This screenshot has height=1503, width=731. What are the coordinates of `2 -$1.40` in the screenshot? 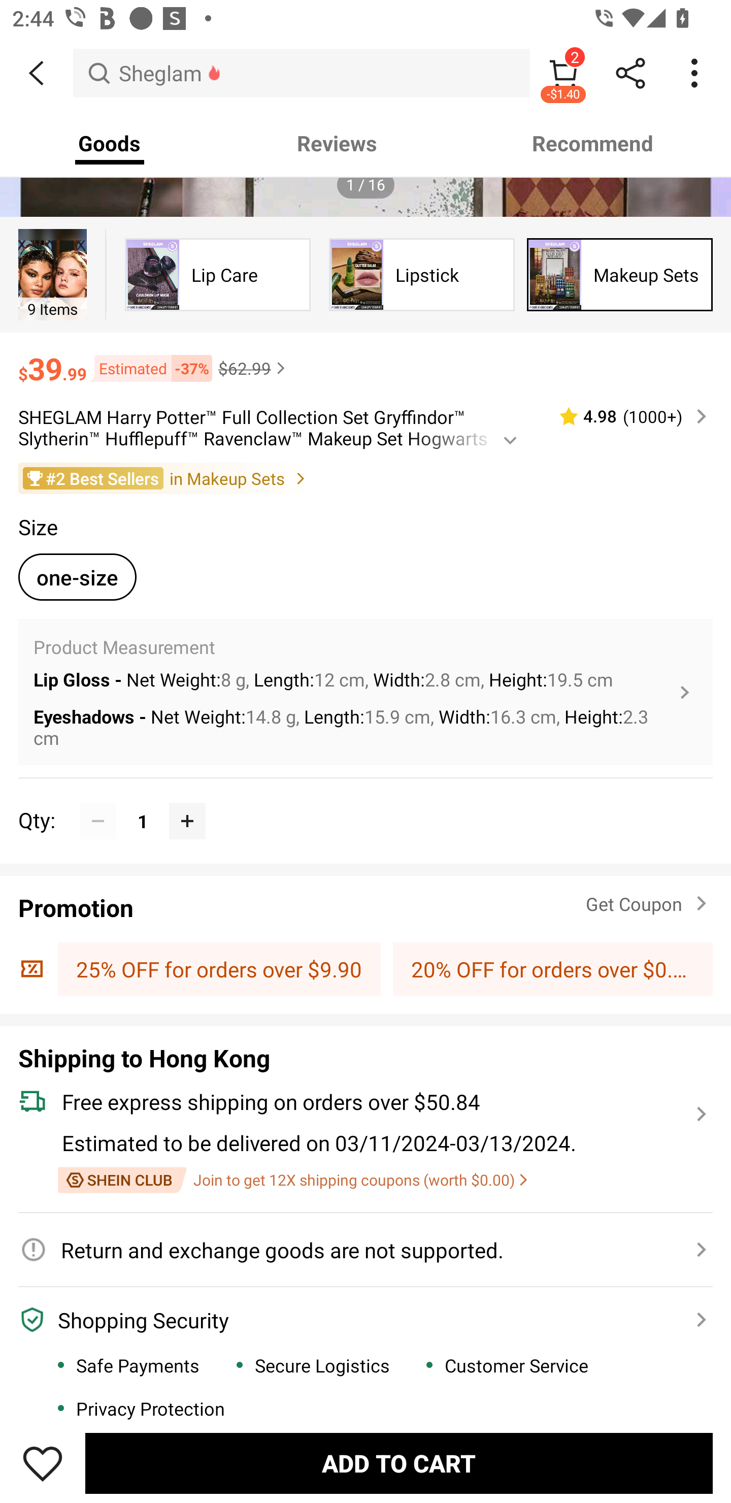 It's located at (563, 73).